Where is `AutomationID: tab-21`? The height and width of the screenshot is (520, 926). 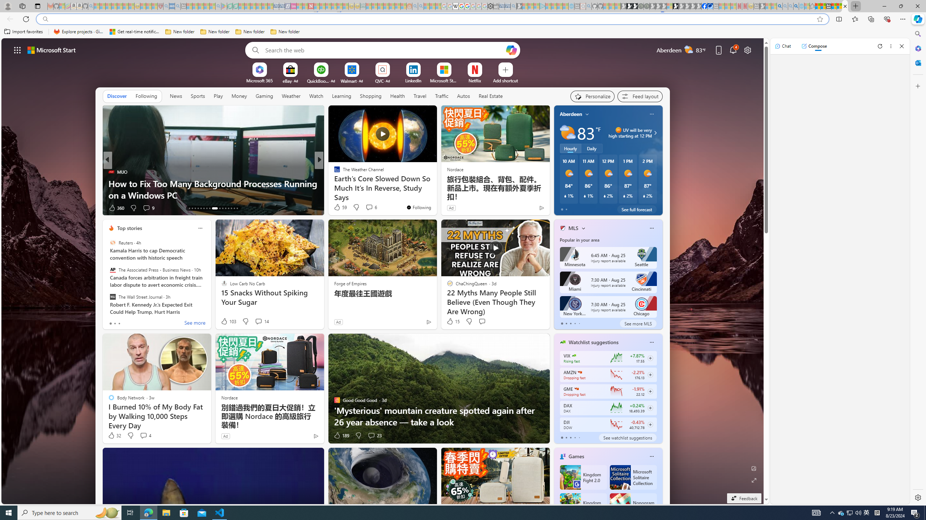
AutomationID: tab-21 is located at coordinates (215, 208).